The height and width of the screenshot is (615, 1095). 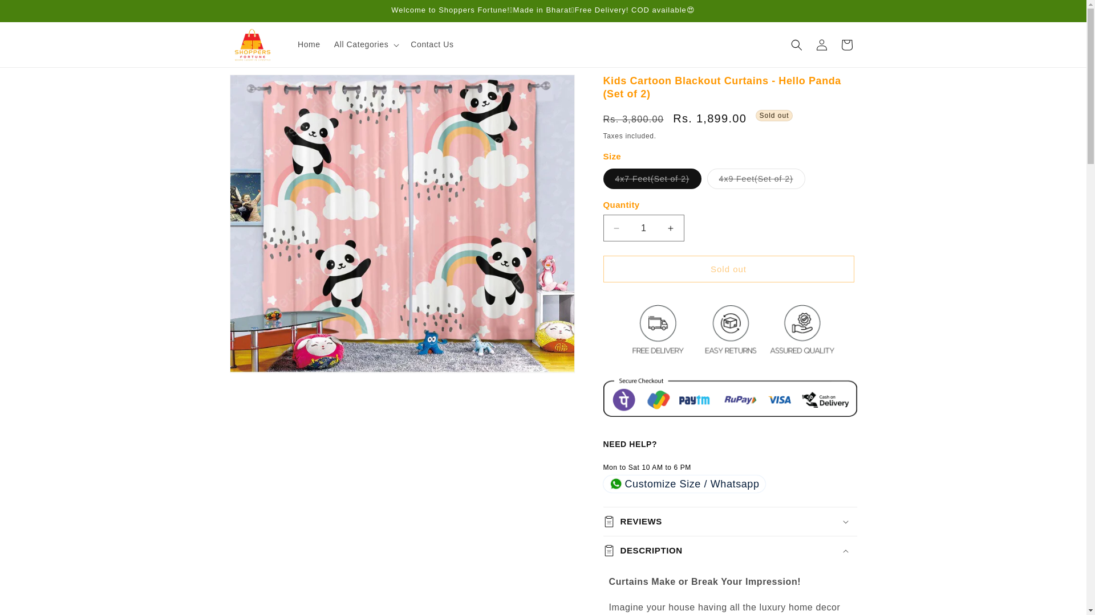 I want to click on Skip to content, so click(x=34, y=13).